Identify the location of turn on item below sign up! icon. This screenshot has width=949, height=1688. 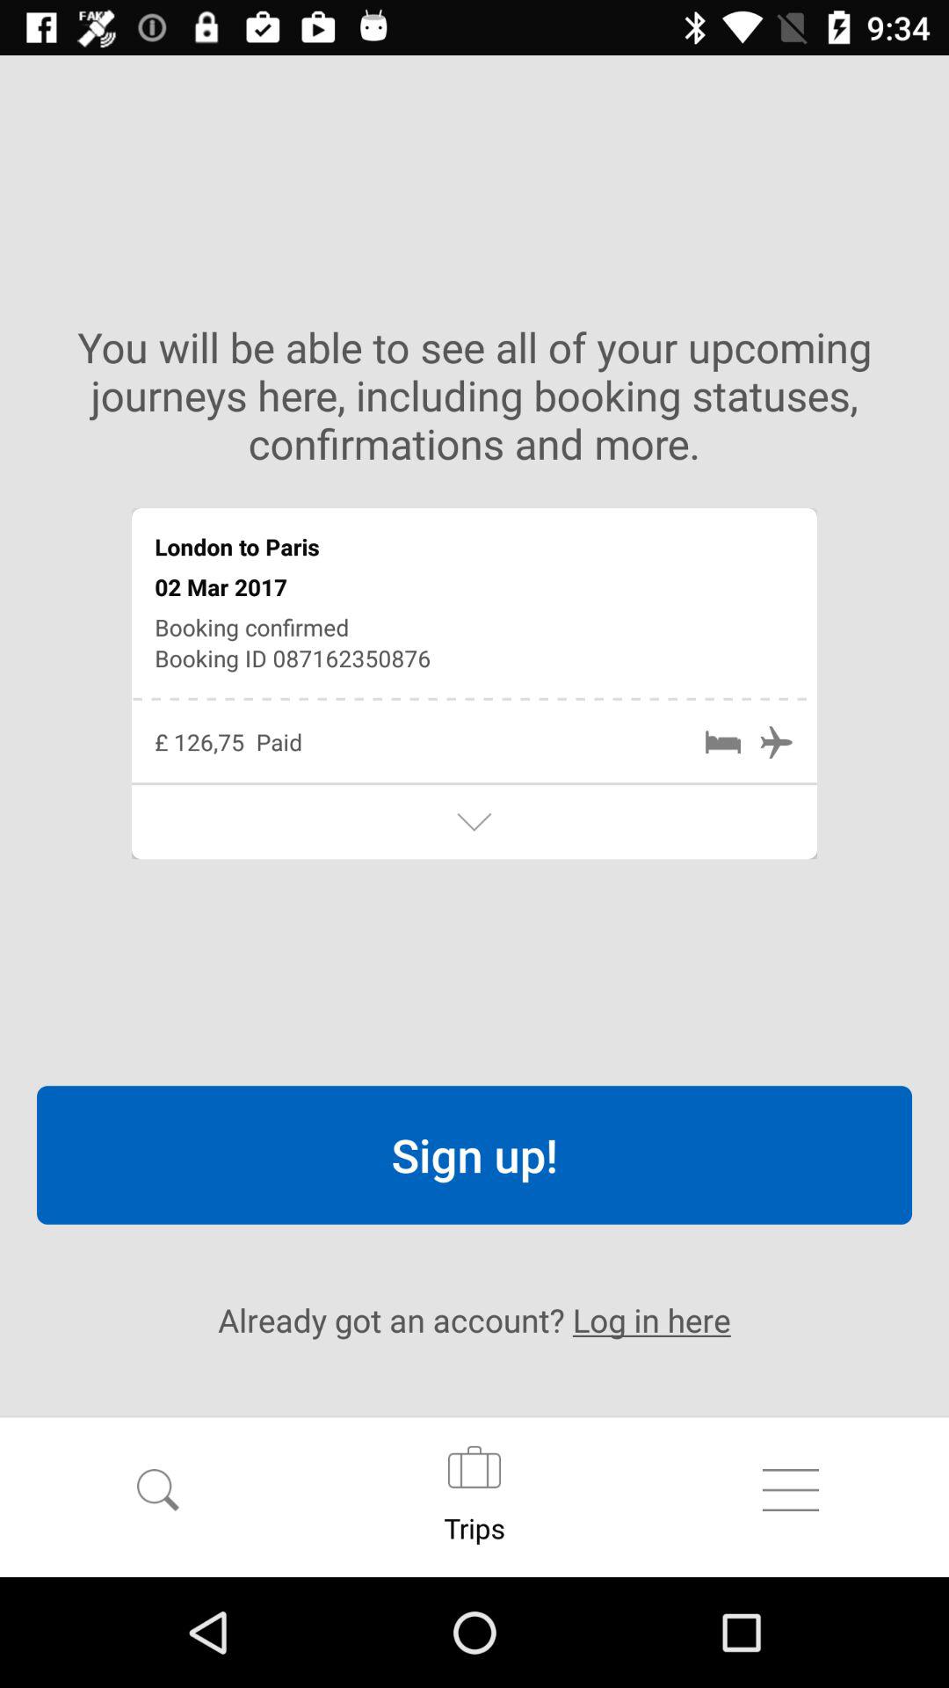
(474, 1320).